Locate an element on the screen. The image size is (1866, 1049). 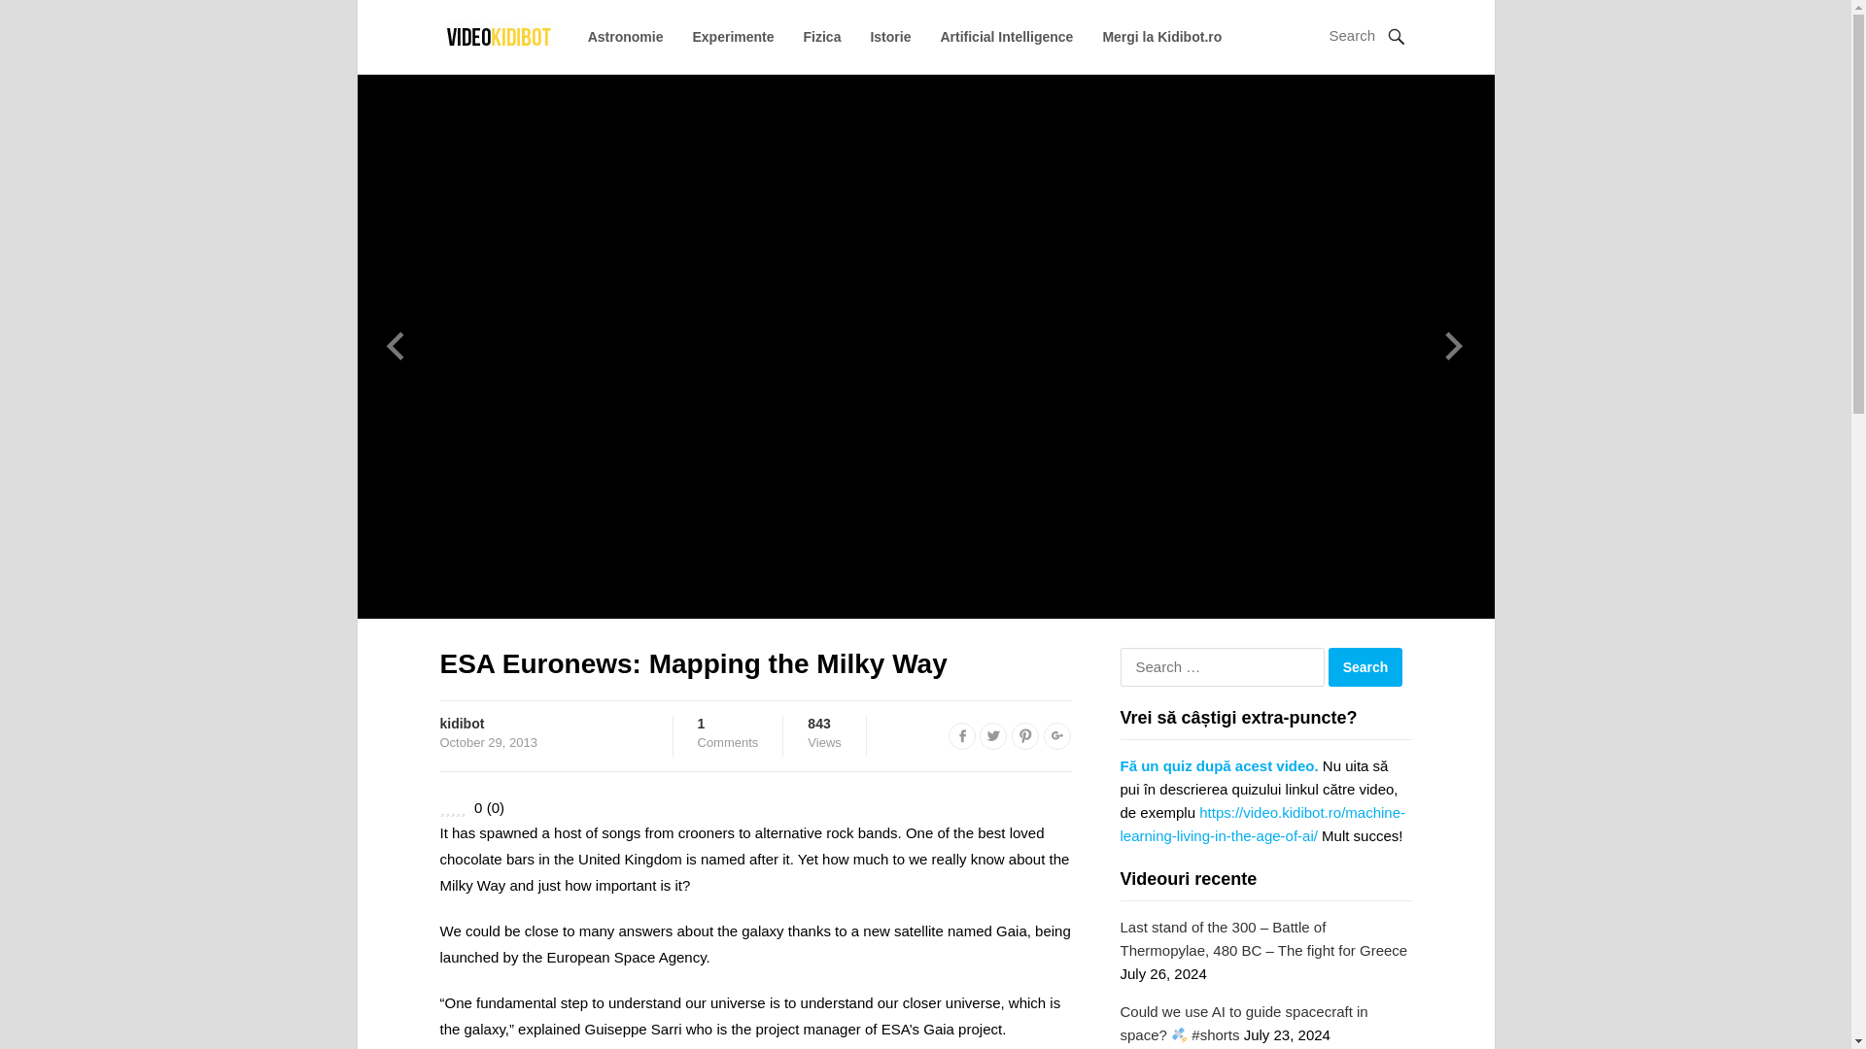
Artificial Intelligence is located at coordinates (1007, 37).